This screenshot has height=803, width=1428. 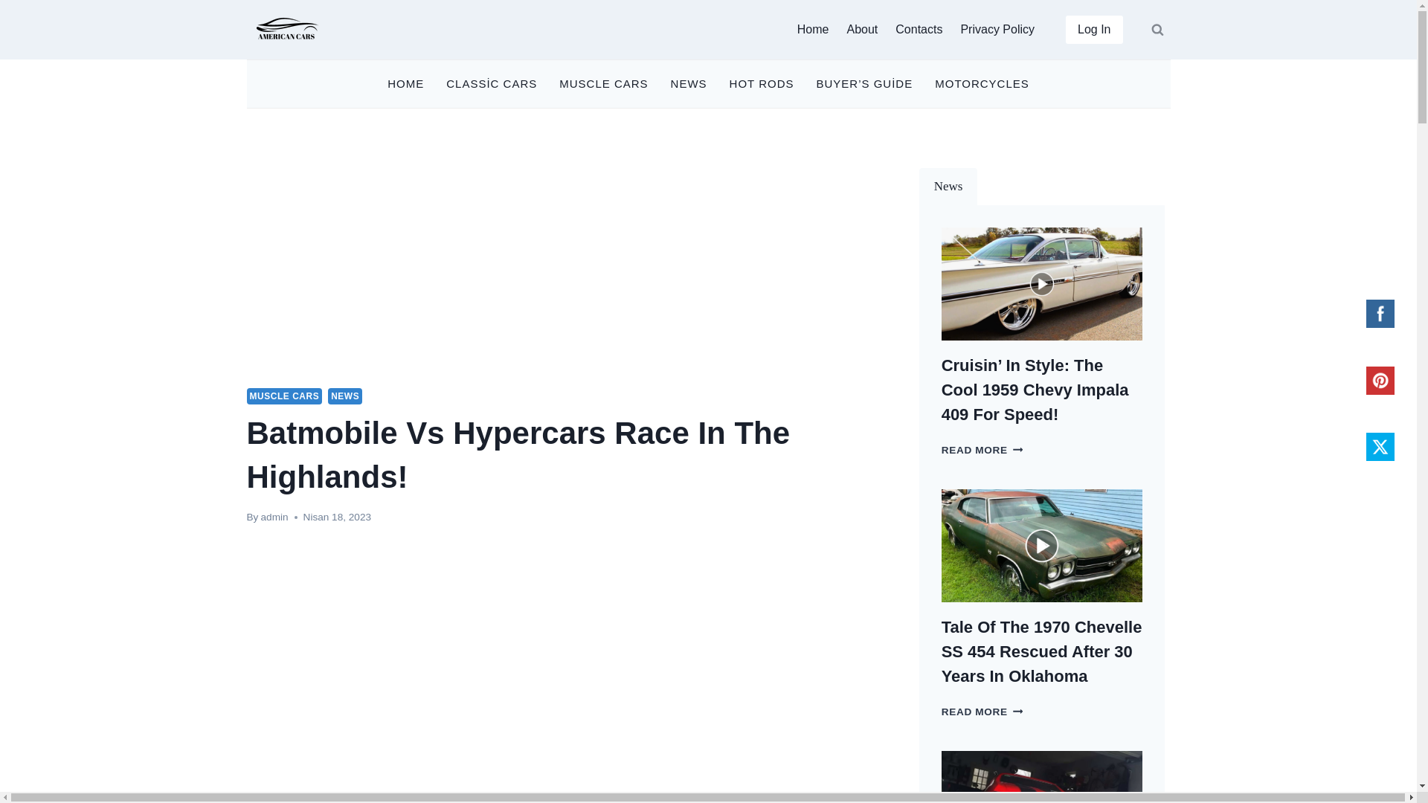 What do you see at coordinates (919, 30) in the screenshot?
I see `Contacts` at bounding box center [919, 30].